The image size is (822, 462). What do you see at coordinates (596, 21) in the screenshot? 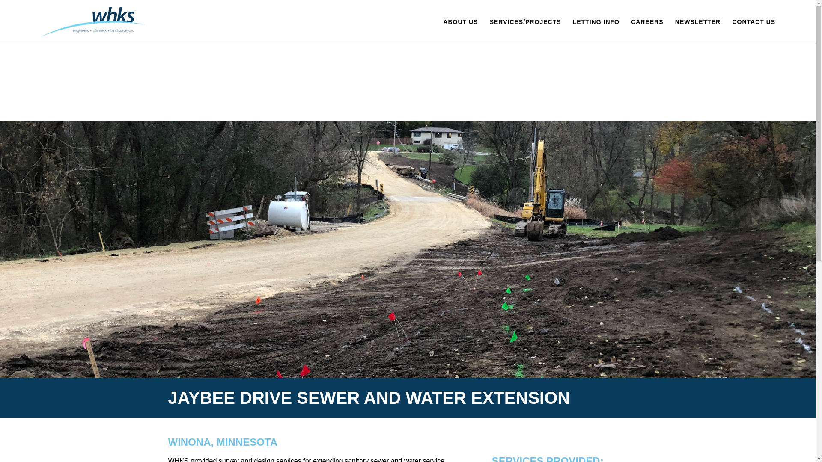
I see `LETTING INFO` at bounding box center [596, 21].